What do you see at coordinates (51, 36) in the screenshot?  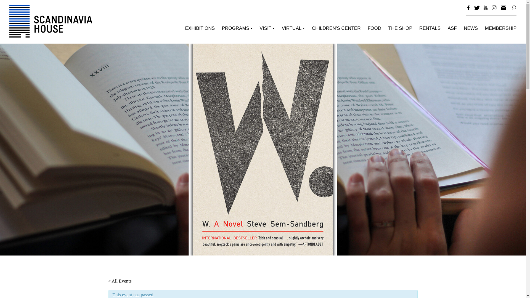 I see `Logo - Scandinavia House` at bounding box center [51, 36].